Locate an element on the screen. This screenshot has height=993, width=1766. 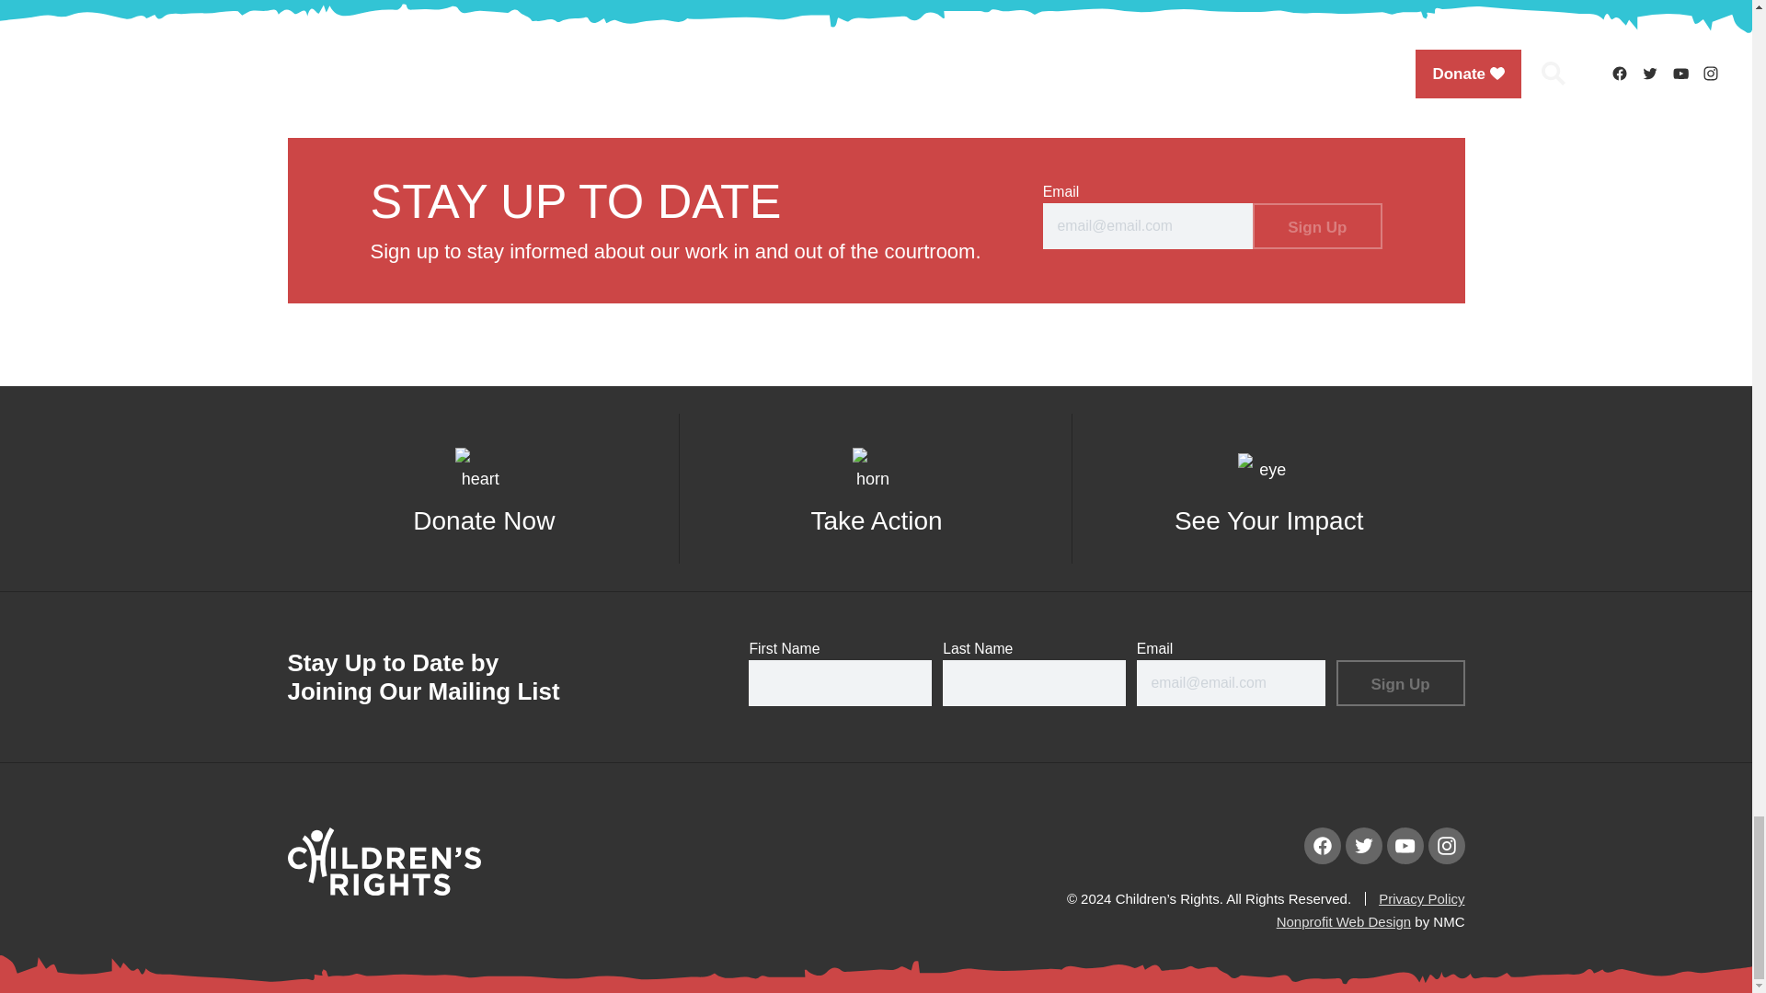
homepage is located at coordinates (383, 890).